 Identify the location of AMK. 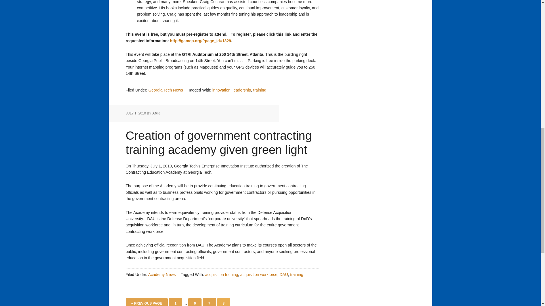
(156, 113).